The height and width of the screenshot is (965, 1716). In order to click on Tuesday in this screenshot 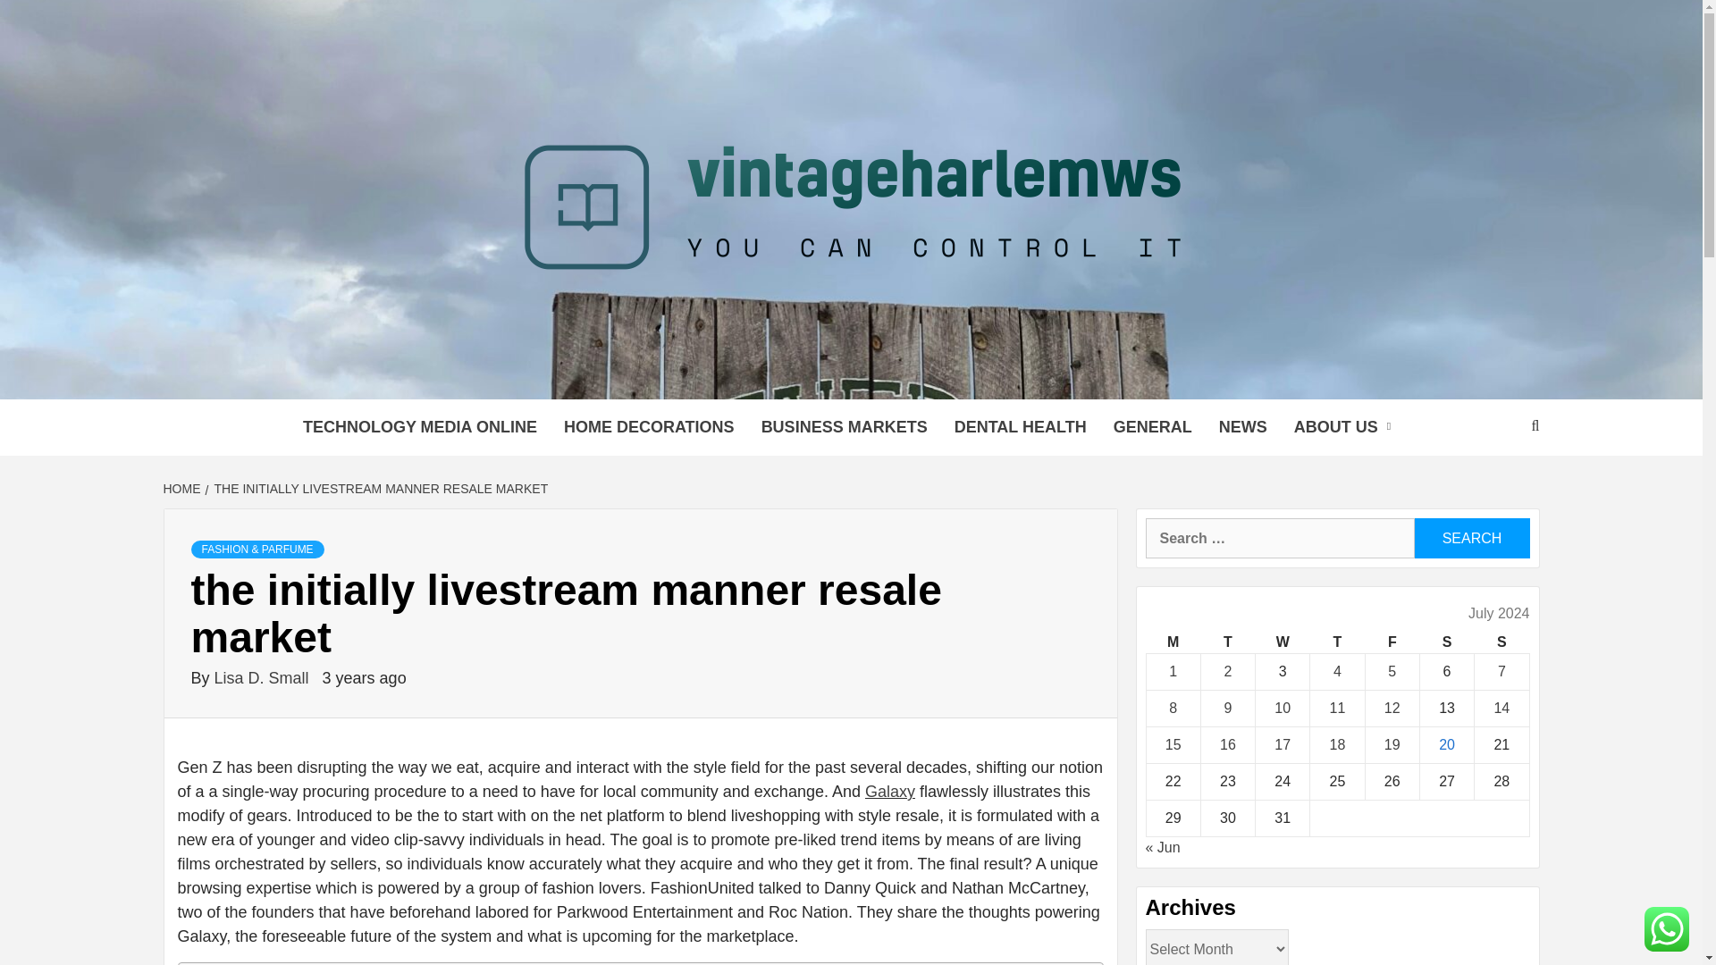, I will do `click(1226, 643)`.